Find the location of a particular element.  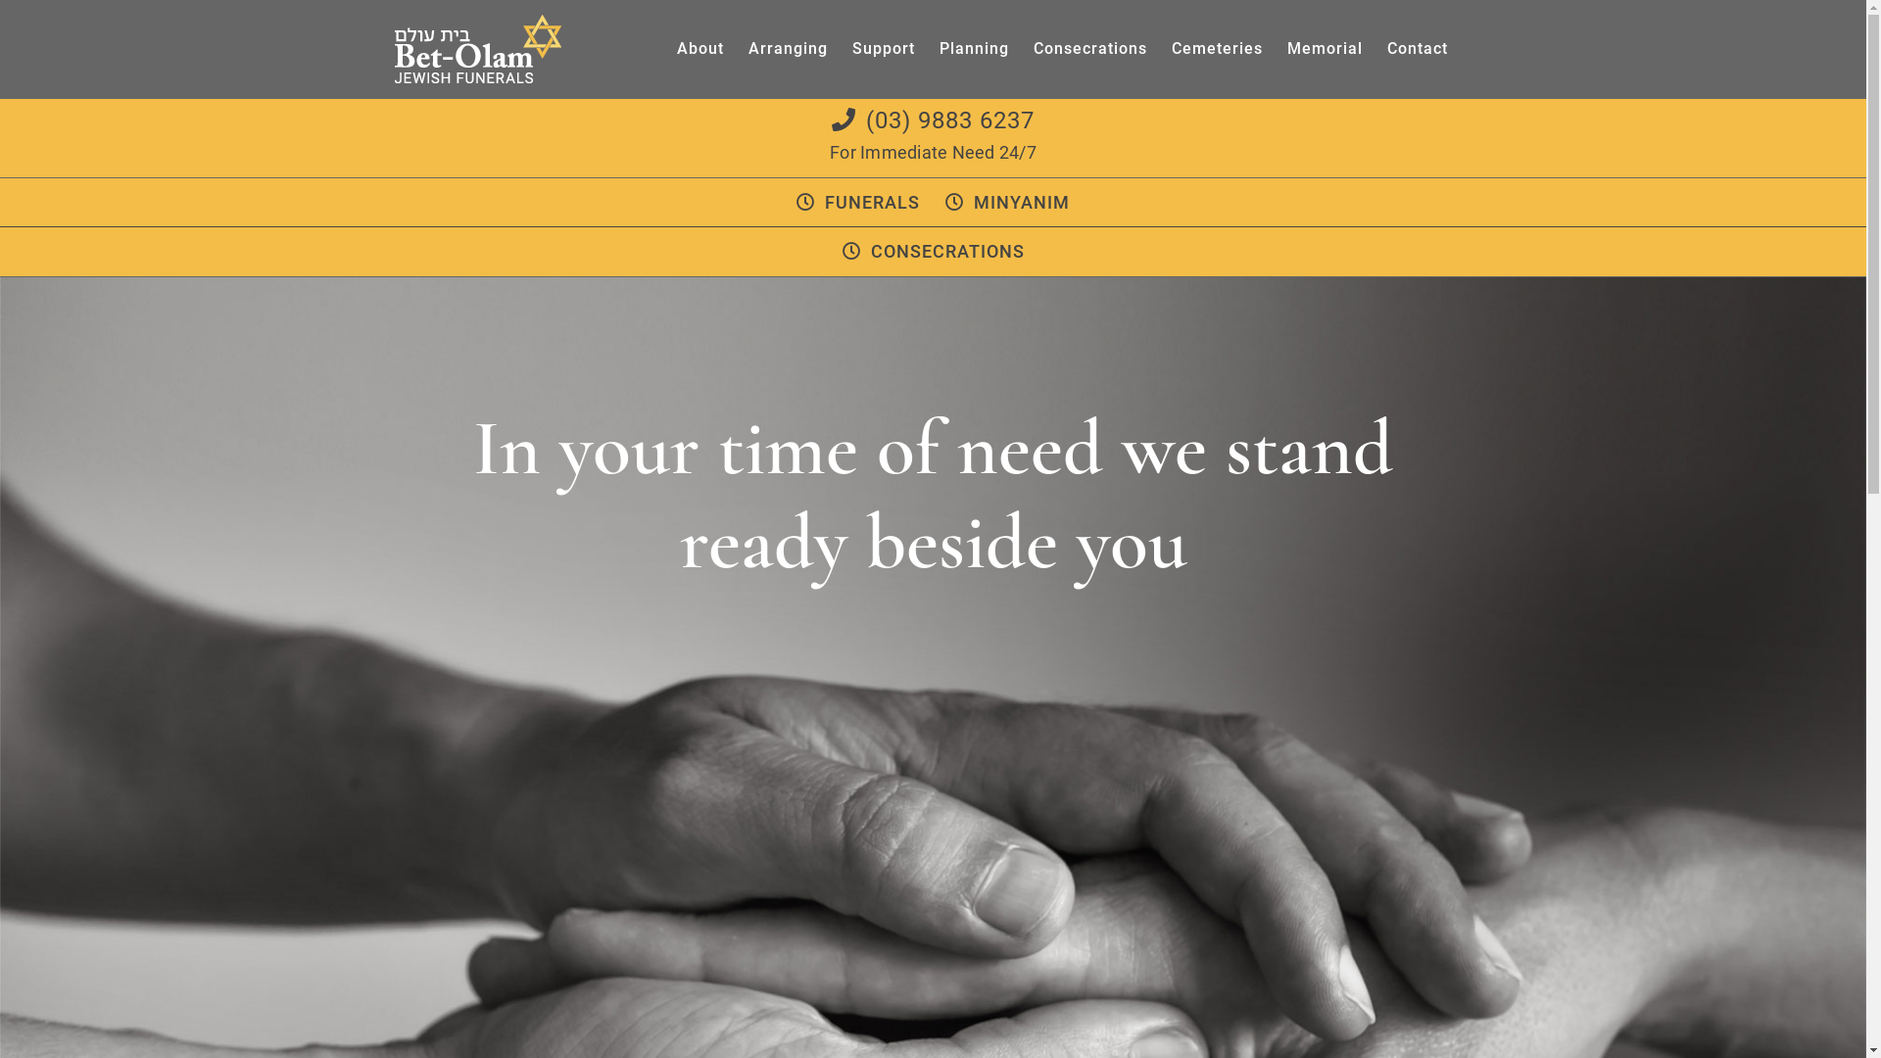

FUNERALS is located at coordinates (858, 202).